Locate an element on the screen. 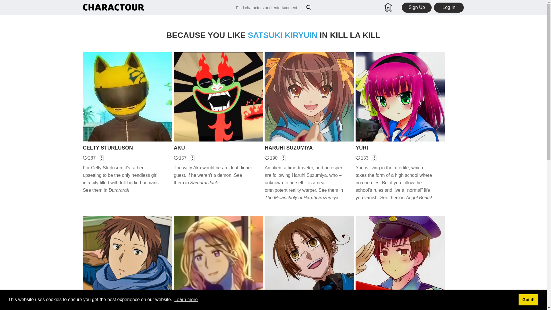 The image size is (551, 310). KYON is located at coordinates (127, 309).